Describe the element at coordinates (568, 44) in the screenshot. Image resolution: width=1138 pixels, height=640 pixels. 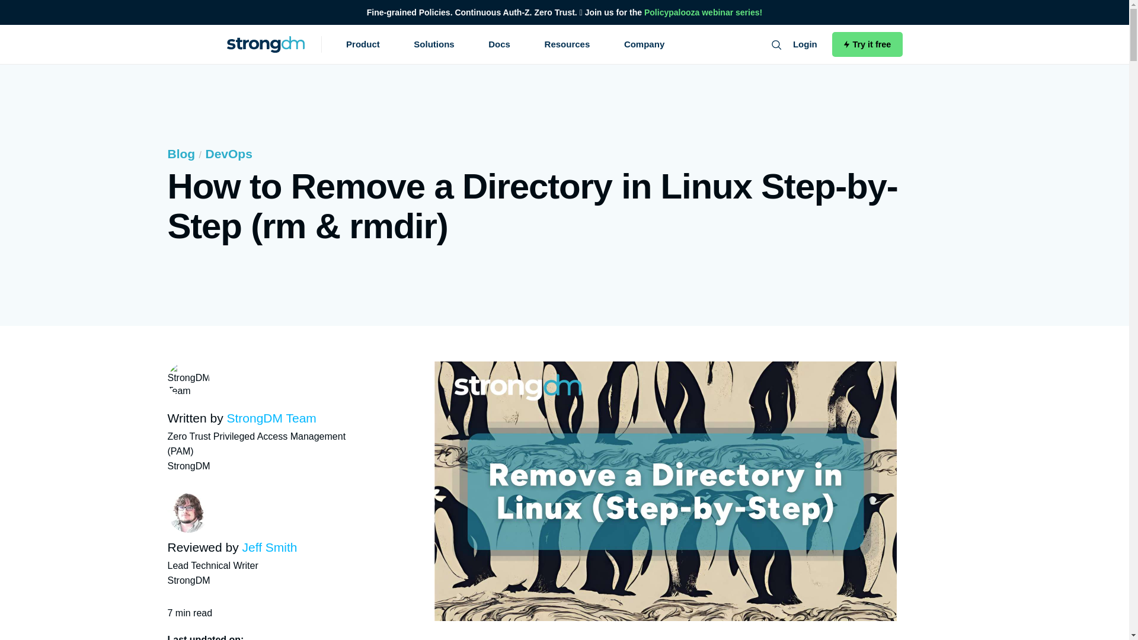
I see `Resources` at that location.